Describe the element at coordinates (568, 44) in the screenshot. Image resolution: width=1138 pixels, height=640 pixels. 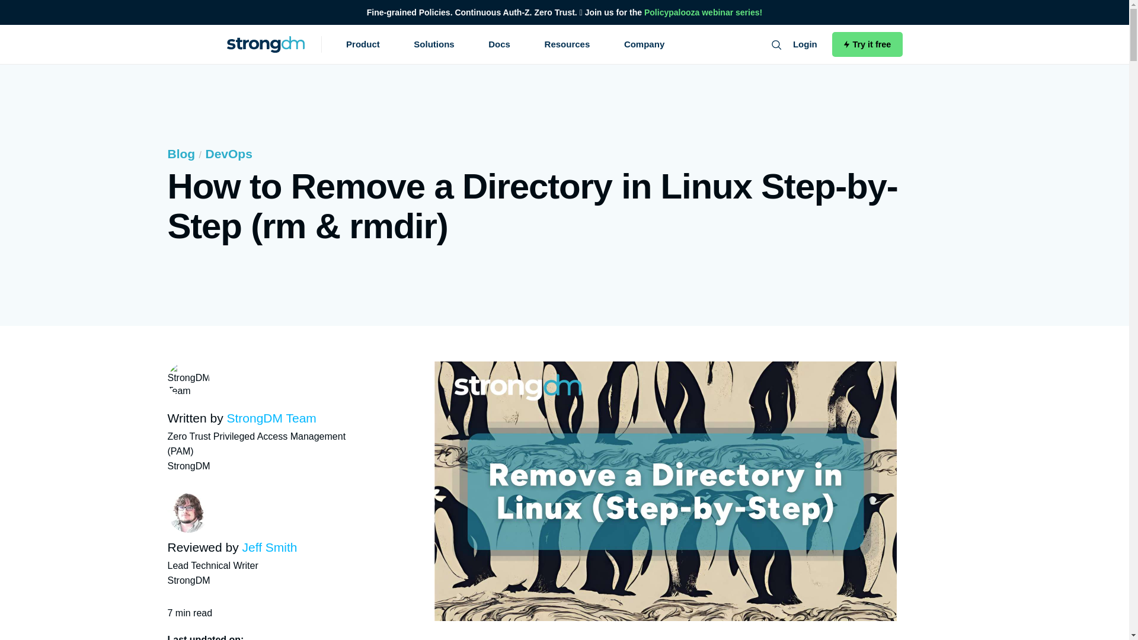
I see `Resources` at that location.